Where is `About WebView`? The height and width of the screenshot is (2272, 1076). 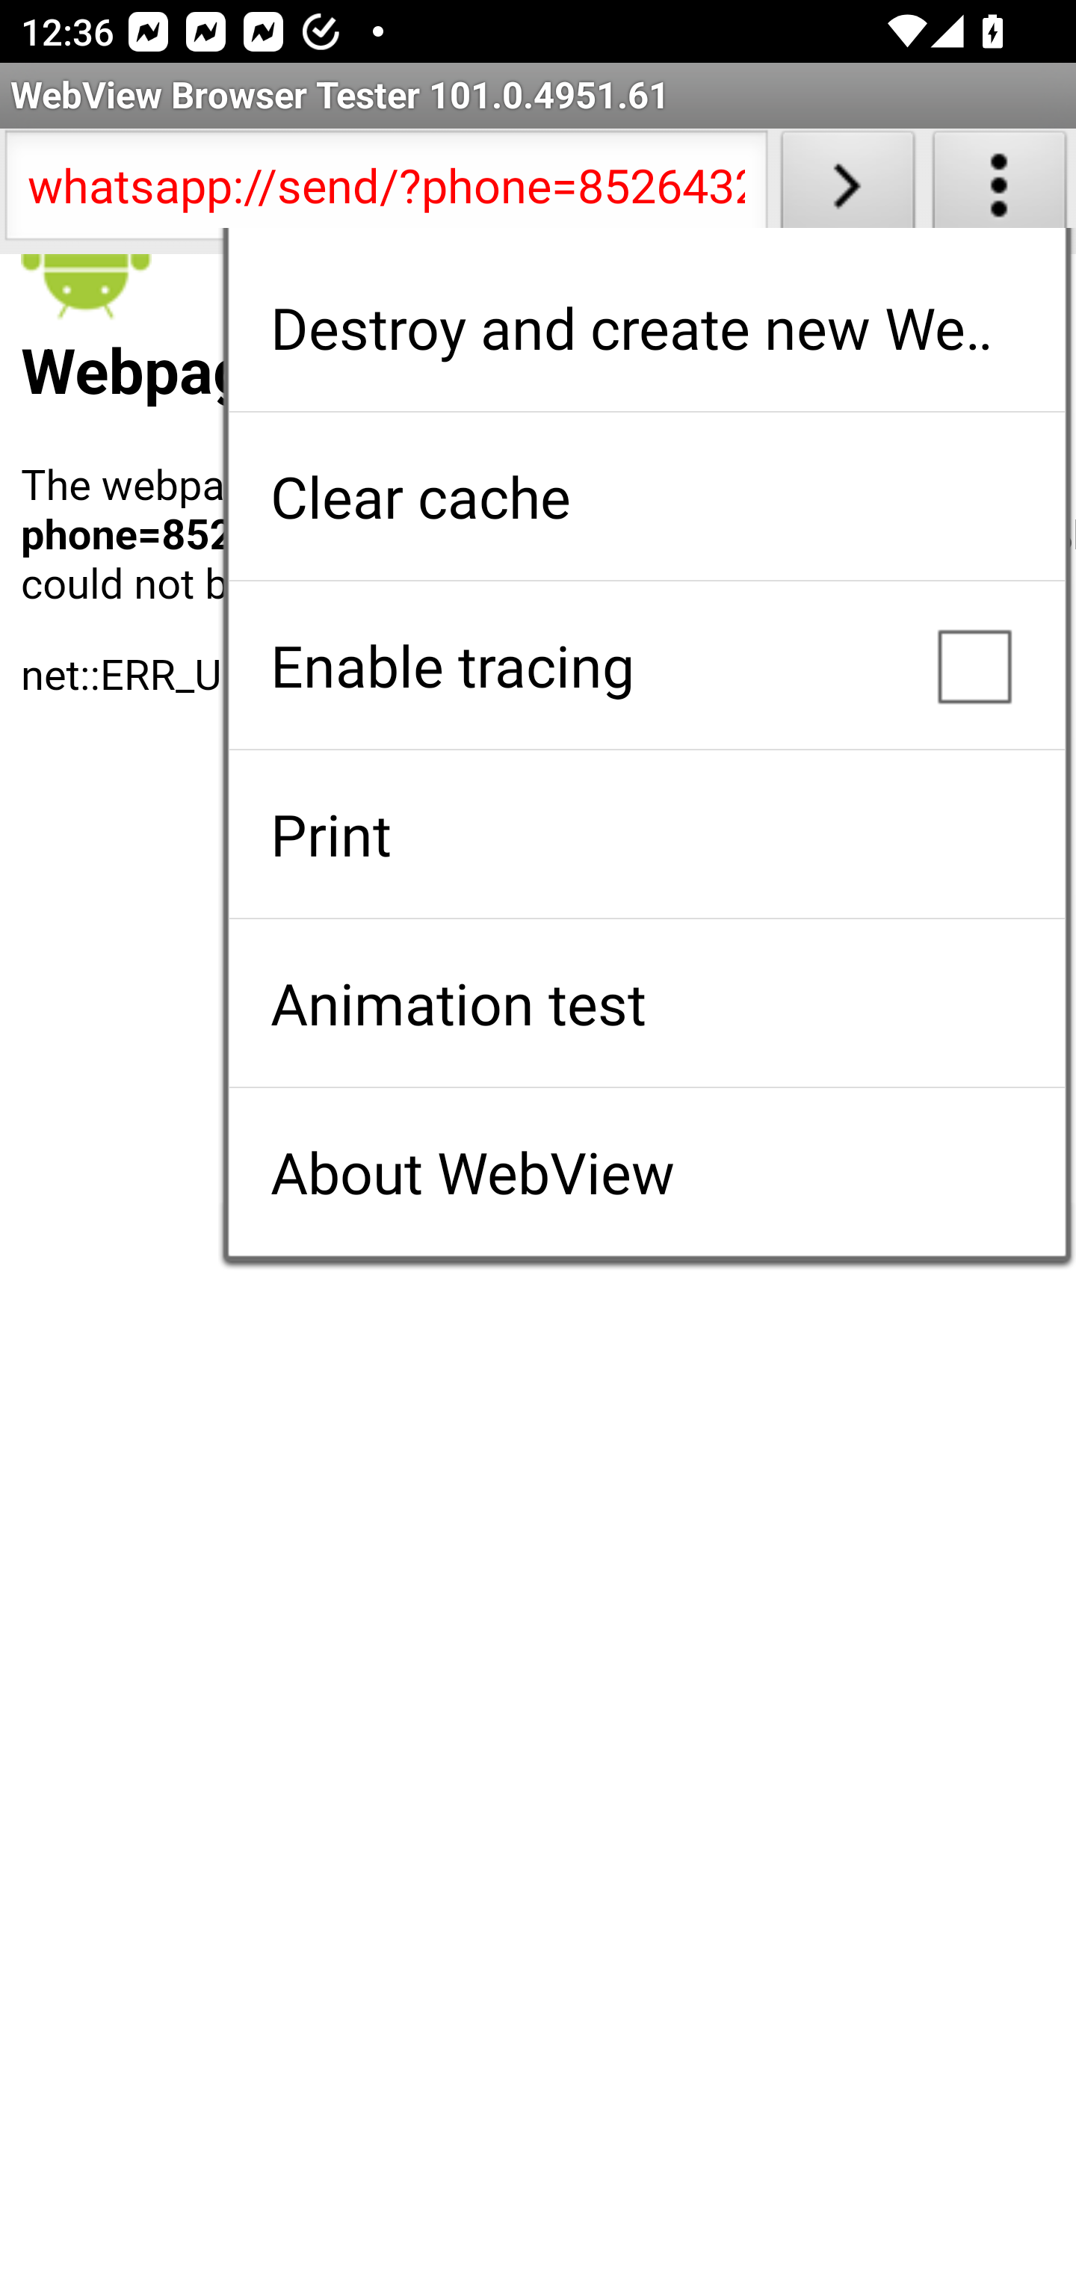 About WebView is located at coordinates (646, 1172).